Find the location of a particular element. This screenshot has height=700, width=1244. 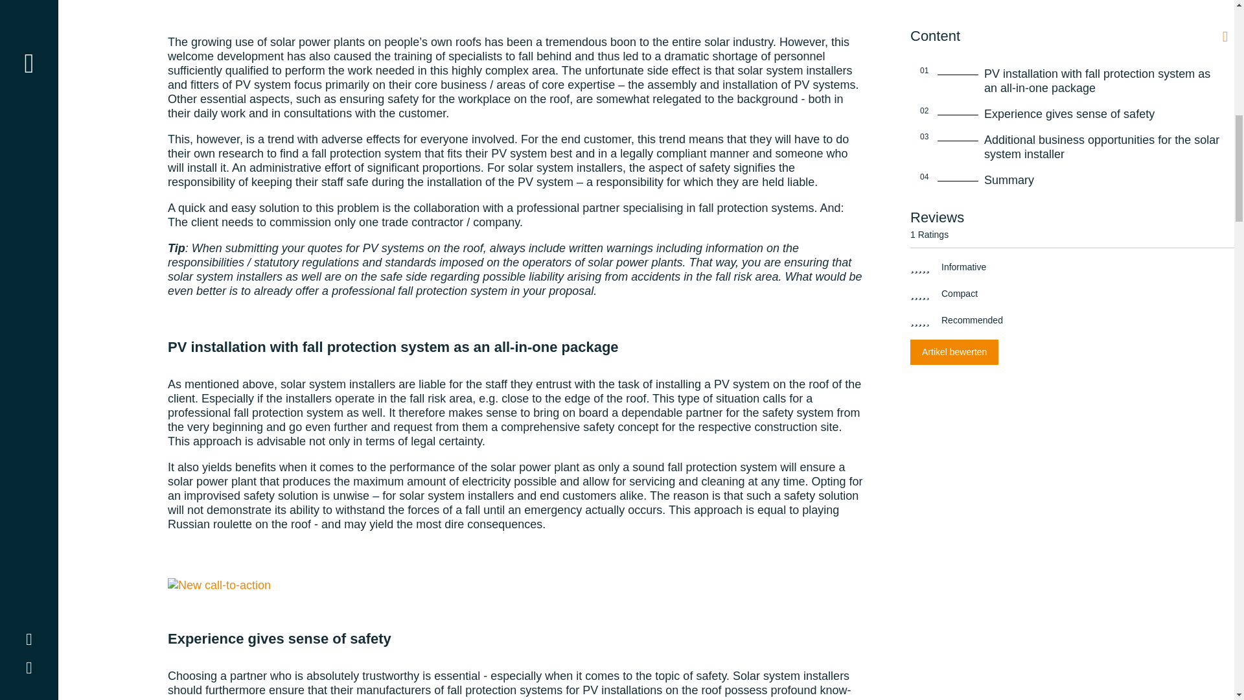

5,0 is located at coordinates (920, 268).